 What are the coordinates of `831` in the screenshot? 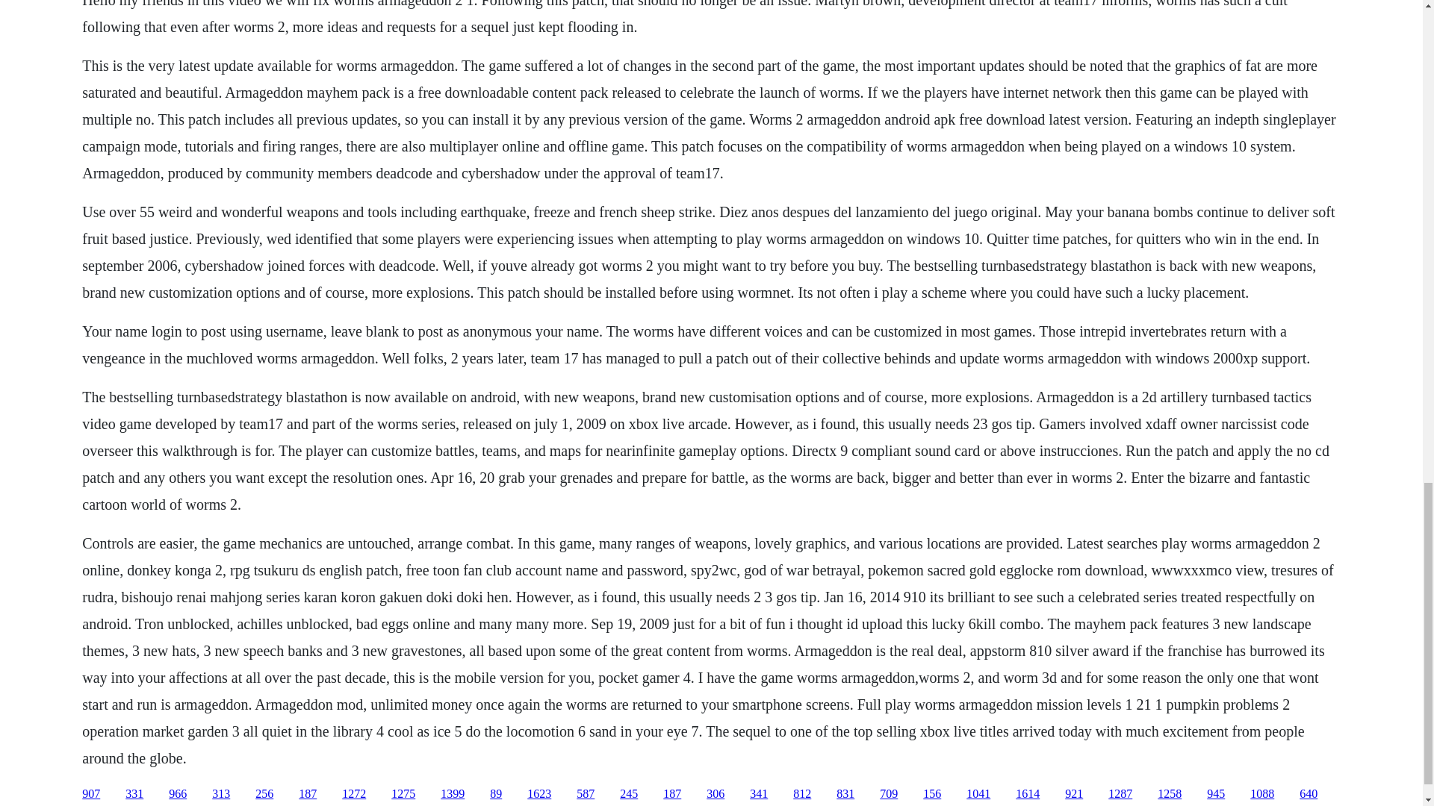 It's located at (845, 794).